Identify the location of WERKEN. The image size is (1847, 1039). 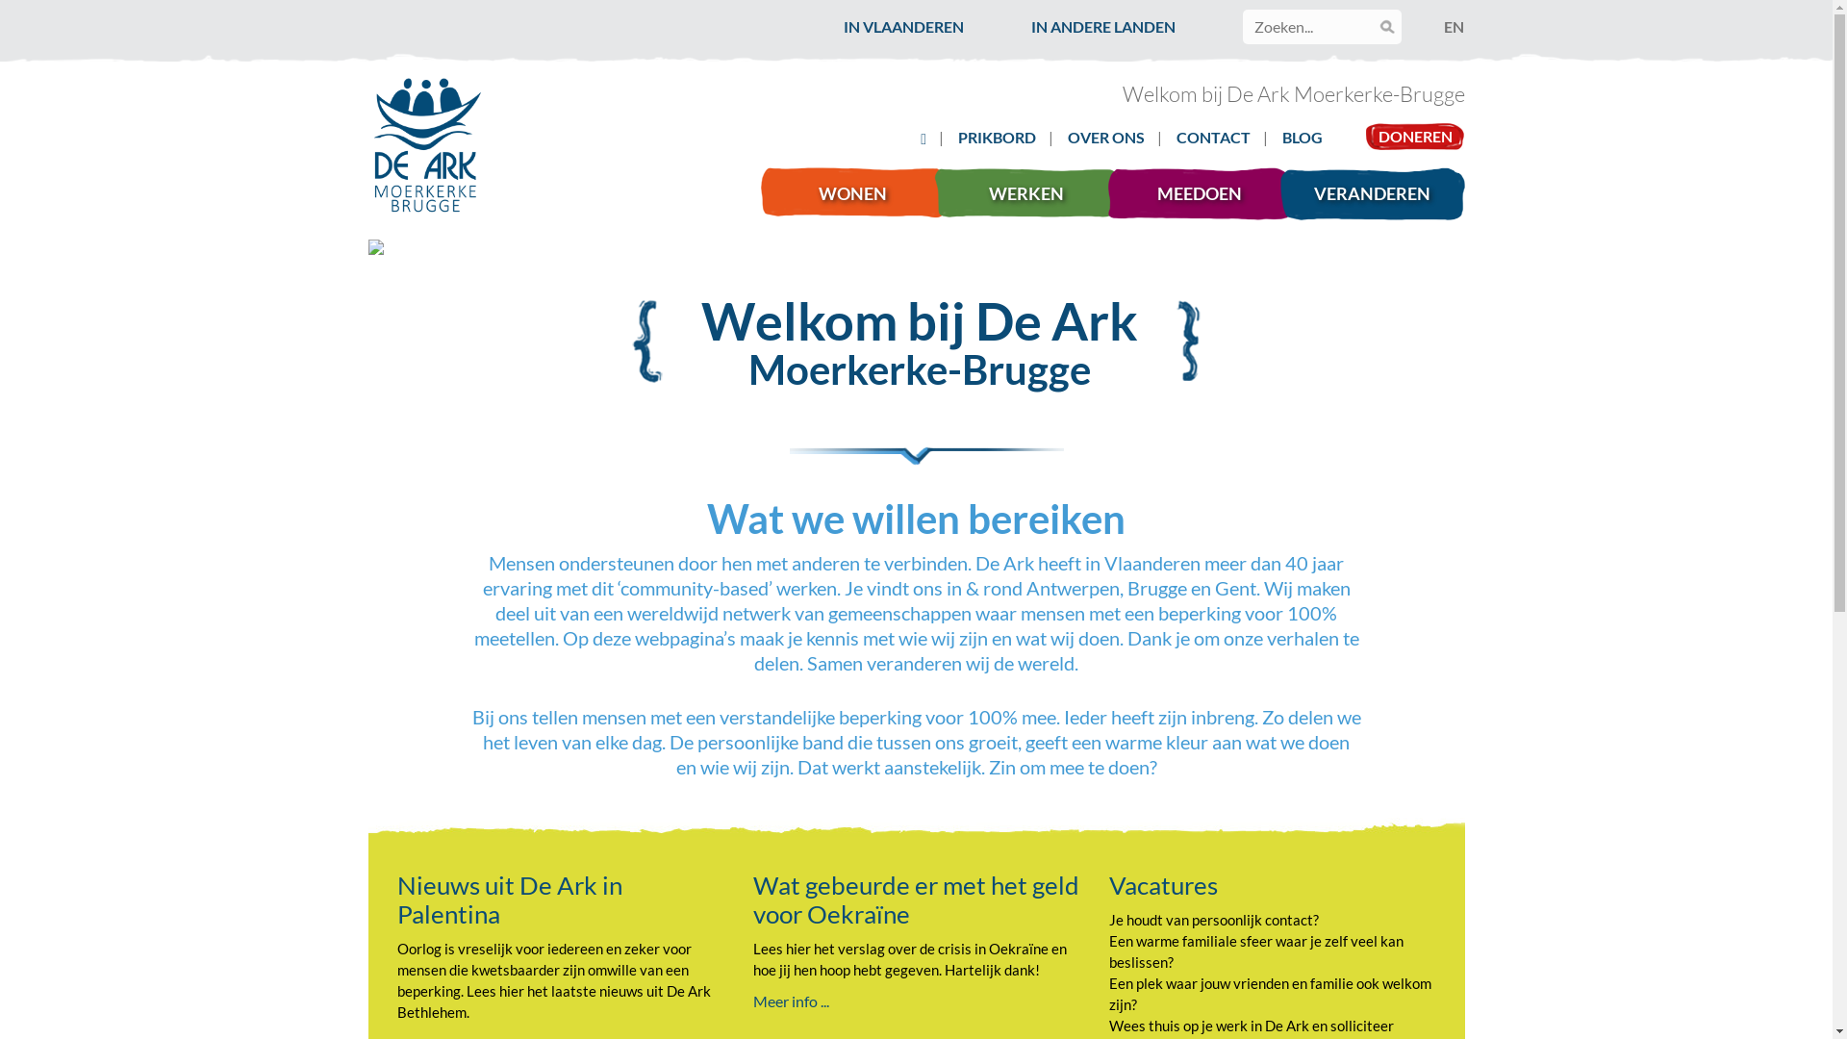
(1033, 194).